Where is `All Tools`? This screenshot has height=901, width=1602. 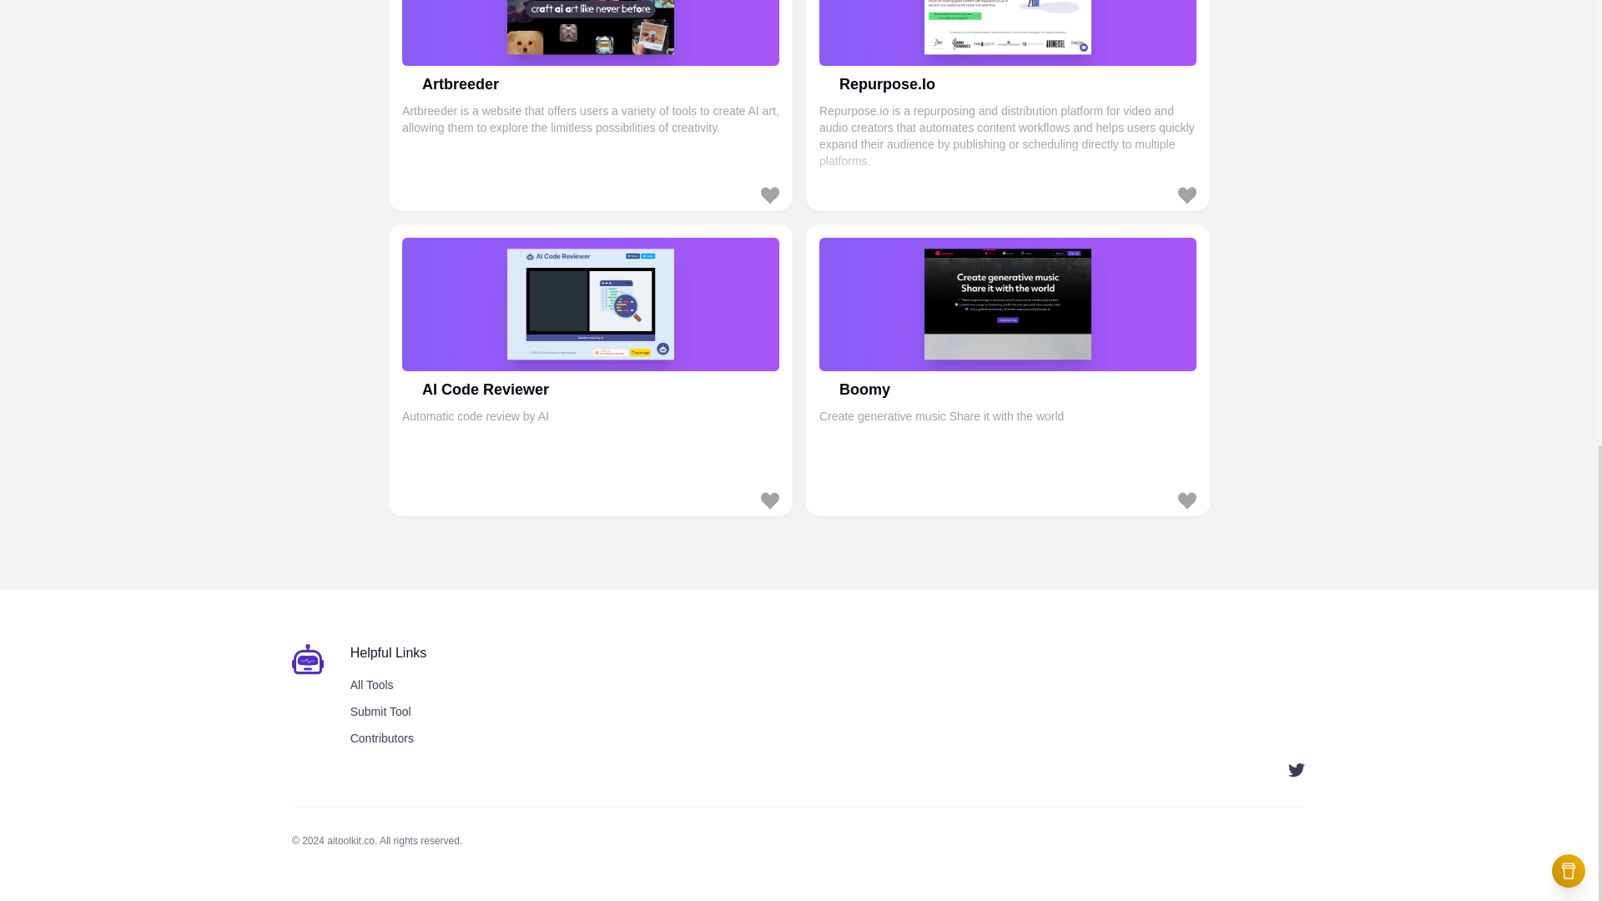 All Tools is located at coordinates (380, 711).